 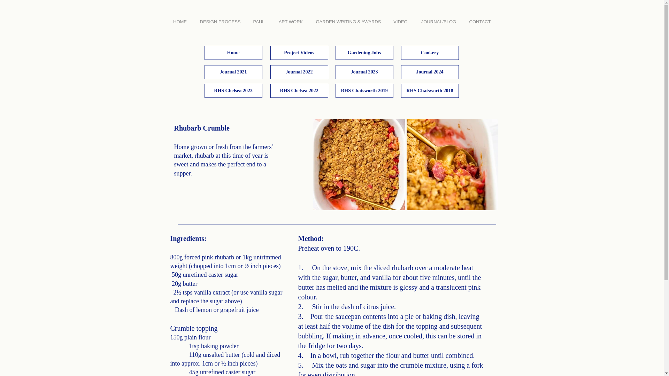 What do you see at coordinates (299, 91) in the screenshot?
I see `RHS Chelsea 2022` at bounding box center [299, 91].